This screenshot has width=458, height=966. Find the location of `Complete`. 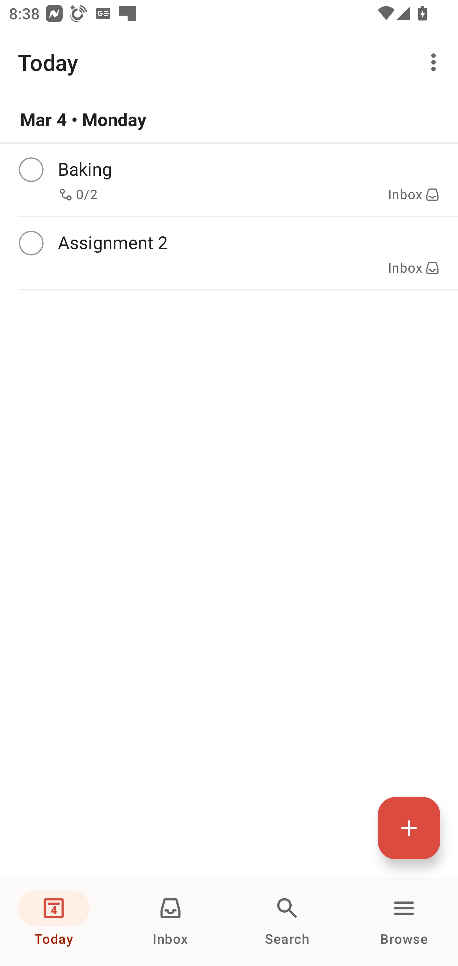

Complete is located at coordinates (31, 170).